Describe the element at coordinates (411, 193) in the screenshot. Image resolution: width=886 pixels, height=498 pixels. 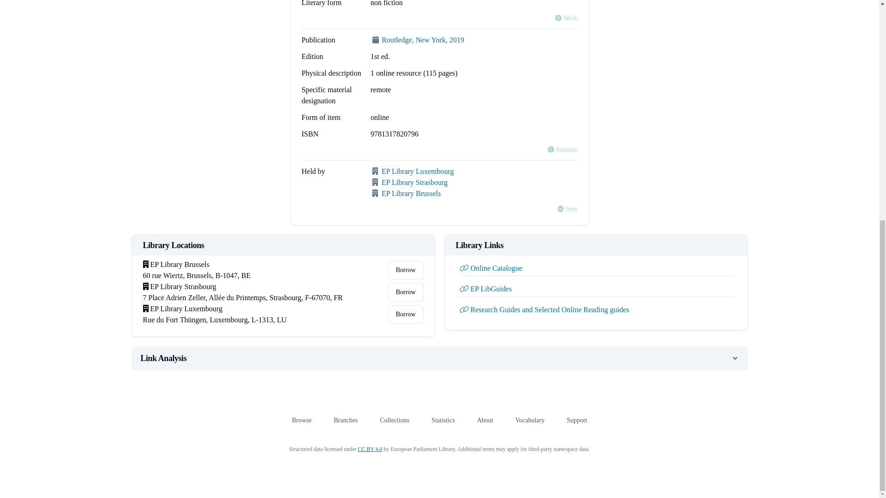
I see `EP Library Brussels` at that location.